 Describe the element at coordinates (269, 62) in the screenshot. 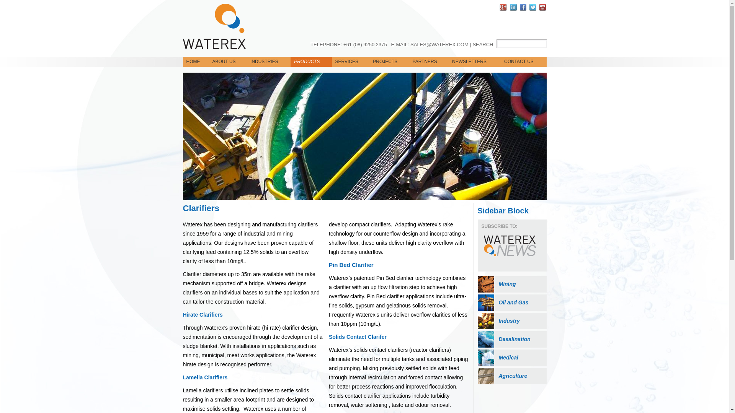

I see `INDUSTRIES` at that location.